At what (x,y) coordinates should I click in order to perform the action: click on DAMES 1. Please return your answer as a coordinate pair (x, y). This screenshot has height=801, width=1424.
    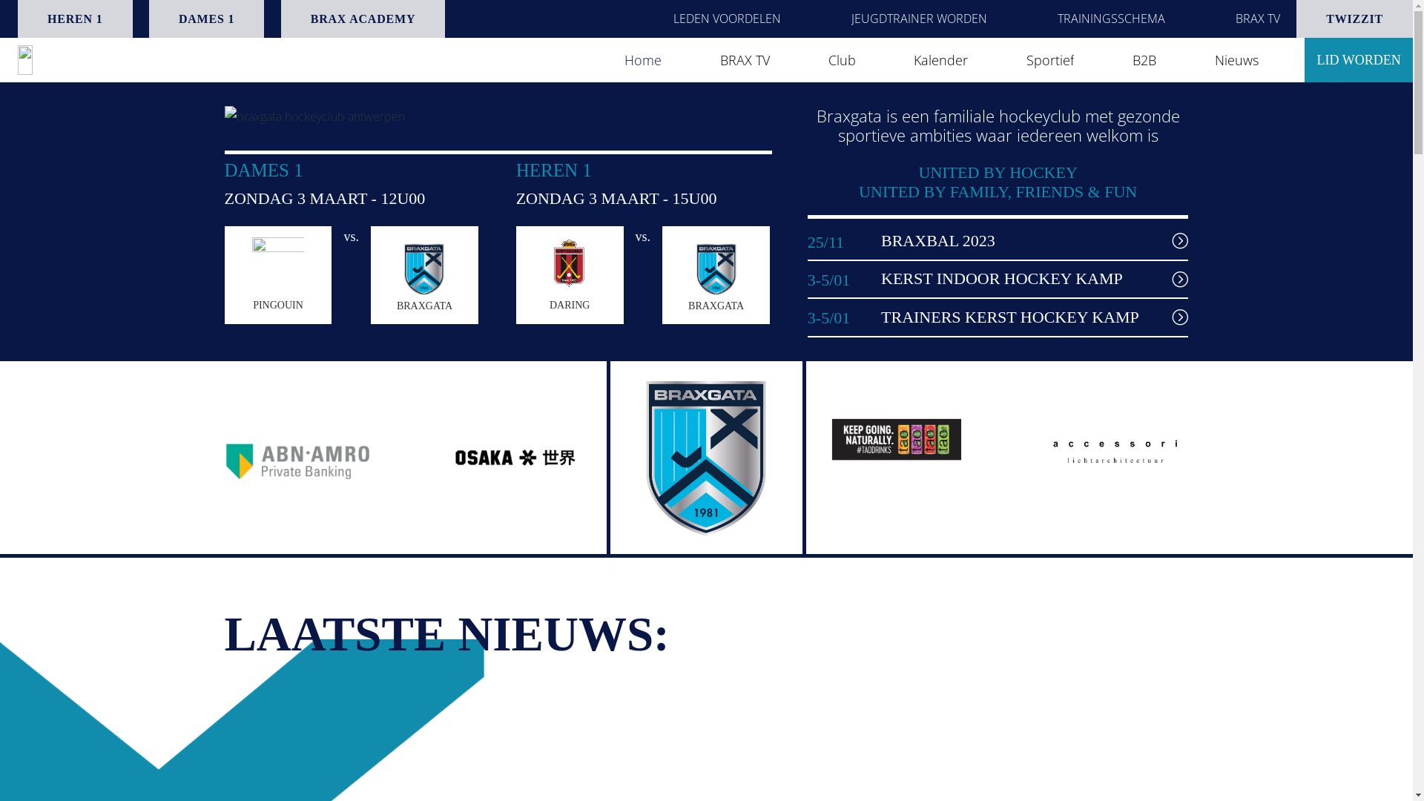
    Looking at the image, I should click on (206, 19).